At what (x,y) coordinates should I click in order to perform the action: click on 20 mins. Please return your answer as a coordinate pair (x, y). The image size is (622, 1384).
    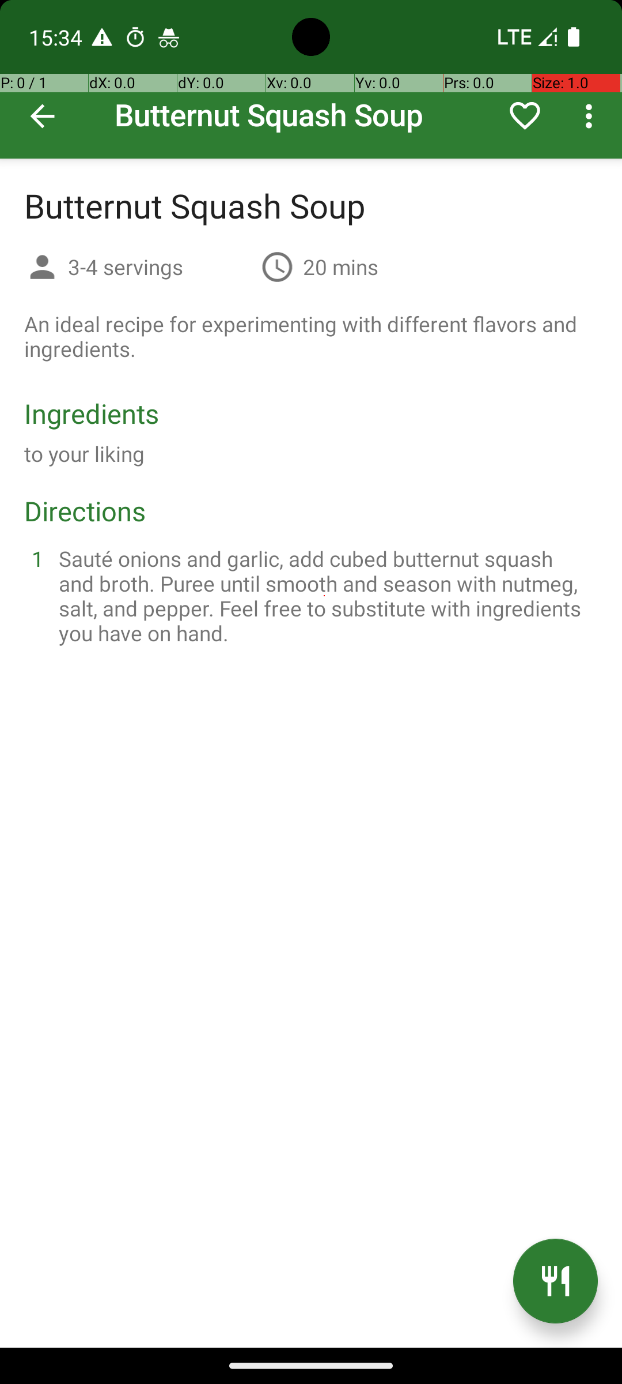
    Looking at the image, I should click on (341, 266).